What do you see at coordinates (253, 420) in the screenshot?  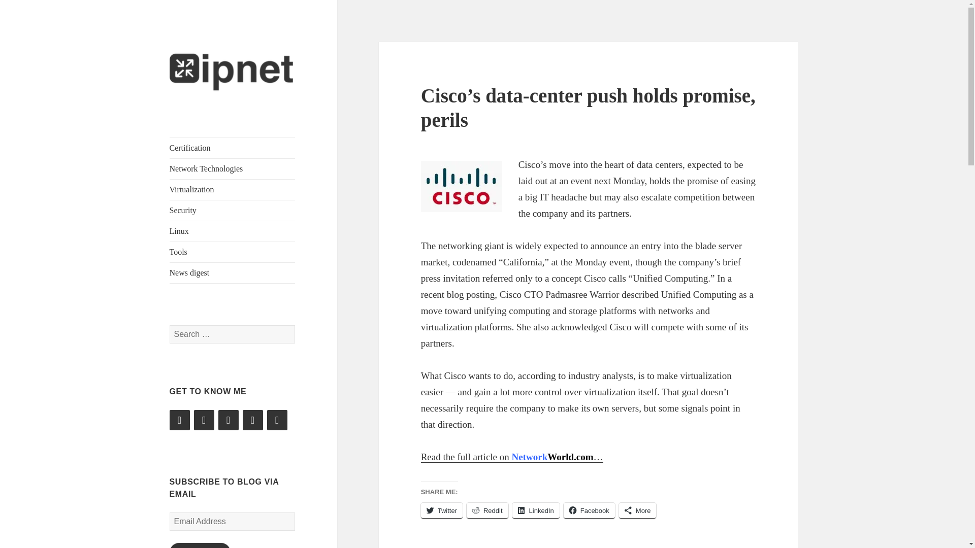 I see `Reddit` at bounding box center [253, 420].